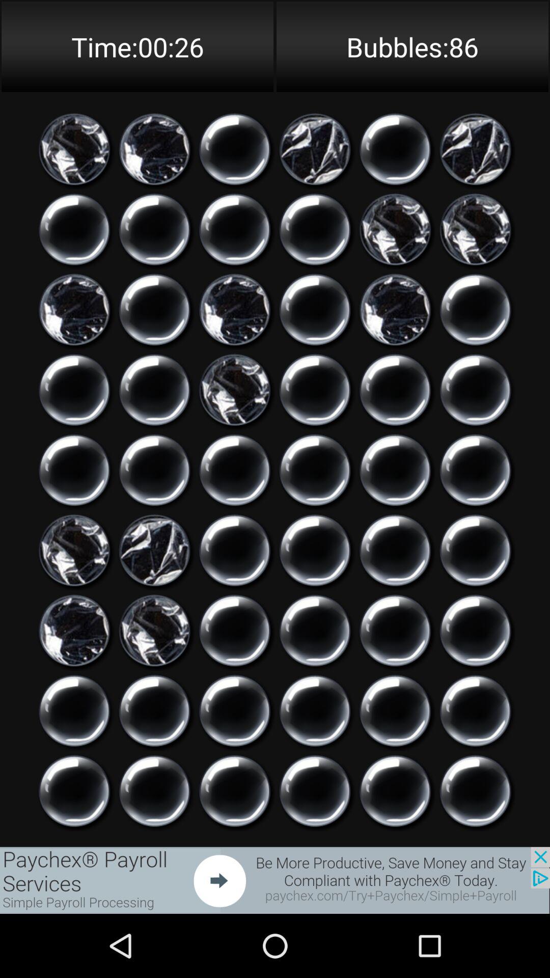 The image size is (550, 978). What do you see at coordinates (476, 550) in the screenshot?
I see `make the bubble burst` at bounding box center [476, 550].